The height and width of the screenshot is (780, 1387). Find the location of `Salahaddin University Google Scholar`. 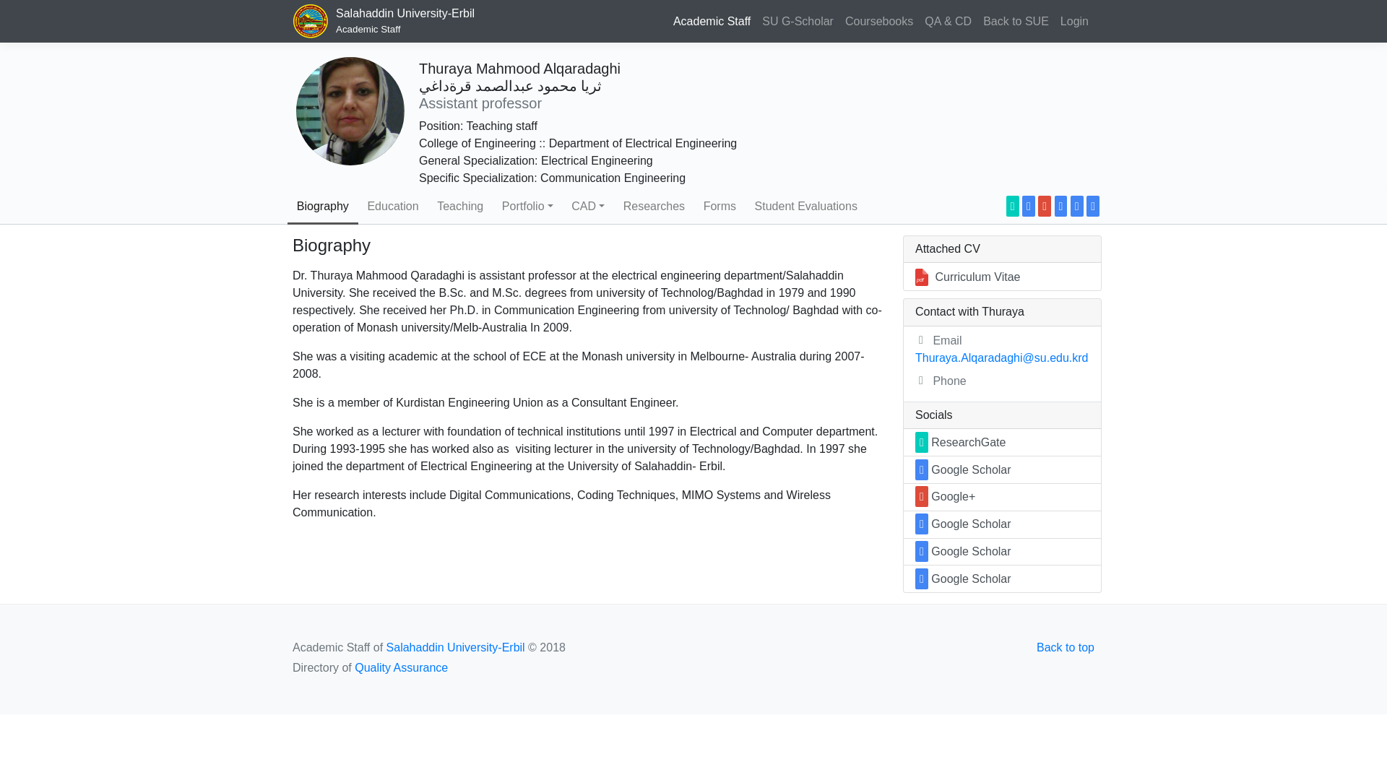

Salahaddin University Google Scholar is located at coordinates (387, 22).